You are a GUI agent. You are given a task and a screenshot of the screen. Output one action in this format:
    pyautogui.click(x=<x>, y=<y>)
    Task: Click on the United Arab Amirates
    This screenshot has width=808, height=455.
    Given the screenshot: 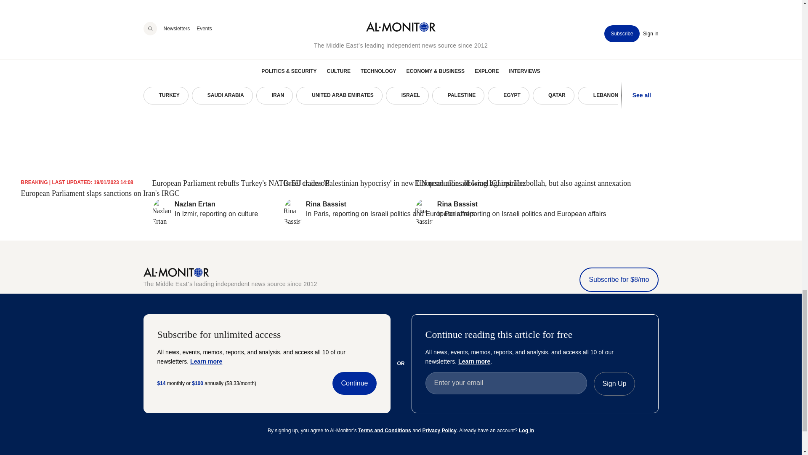 What is the action you would take?
    pyautogui.click(x=149, y=368)
    